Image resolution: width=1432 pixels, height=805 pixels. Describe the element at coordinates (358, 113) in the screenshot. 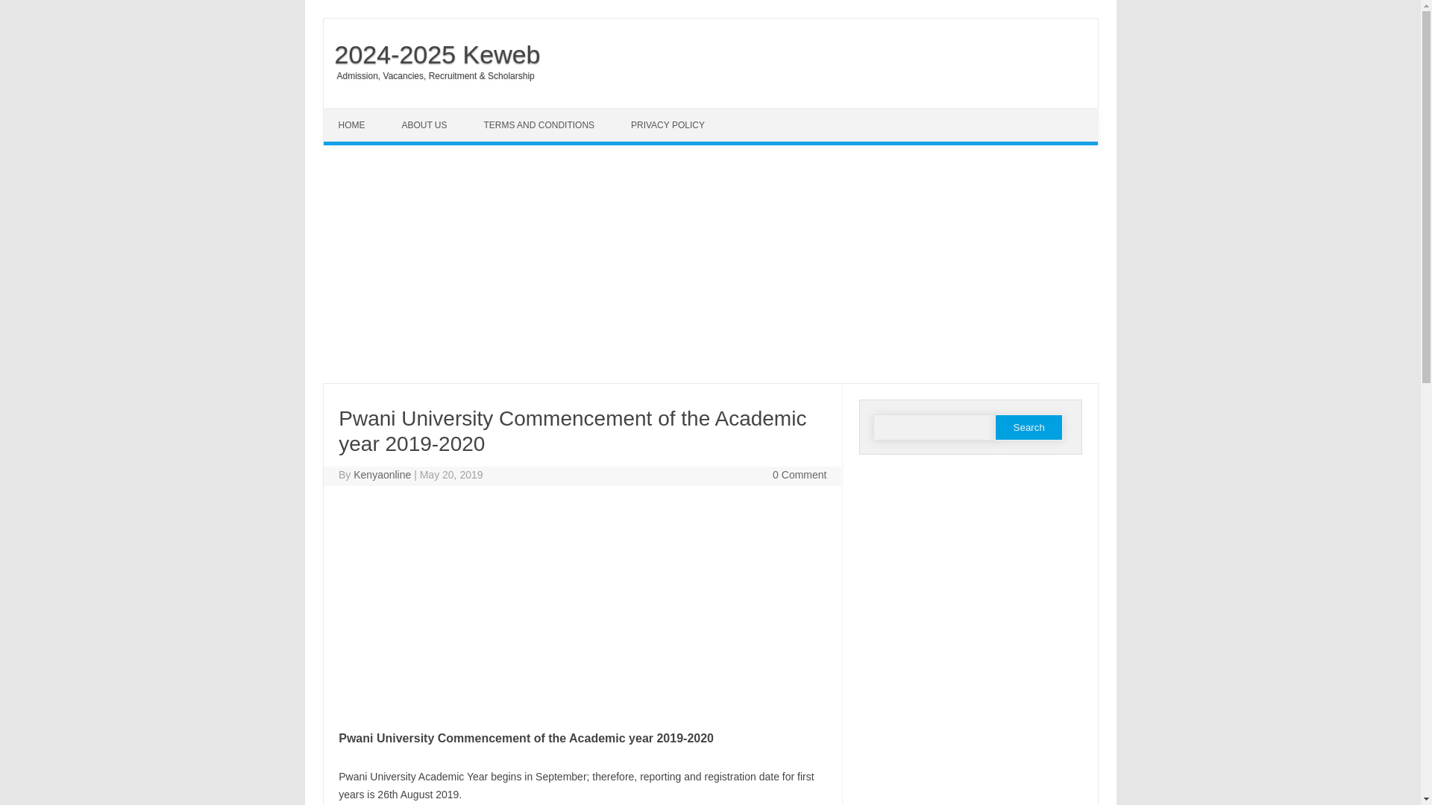

I see `Skip to content` at that location.